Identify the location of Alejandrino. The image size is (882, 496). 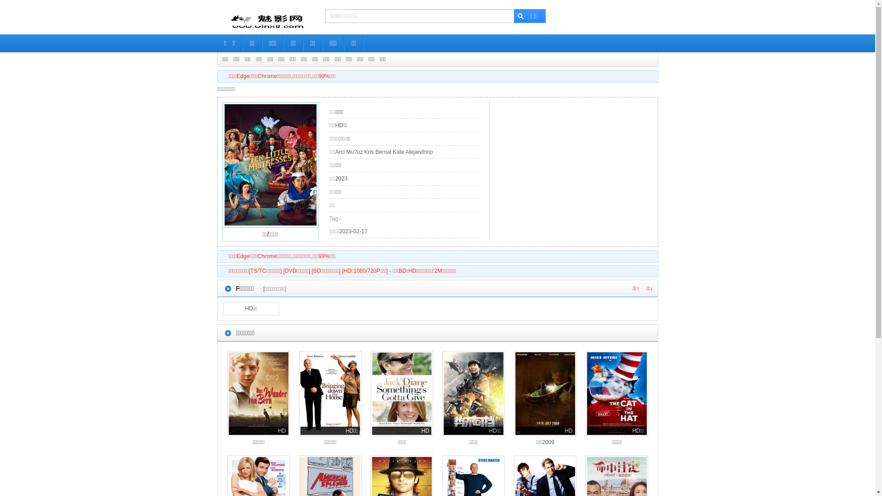
(419, 152).